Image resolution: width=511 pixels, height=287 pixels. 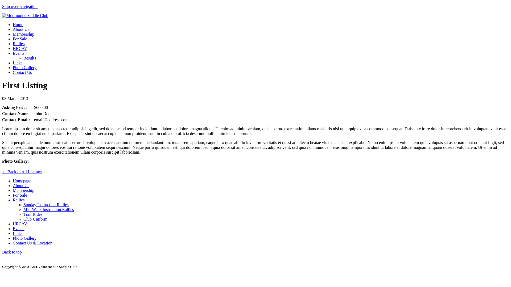 What do you see at coordinates (19, 44) in the screenshot?
I see `Rallies` at bounding box center [19, 44].